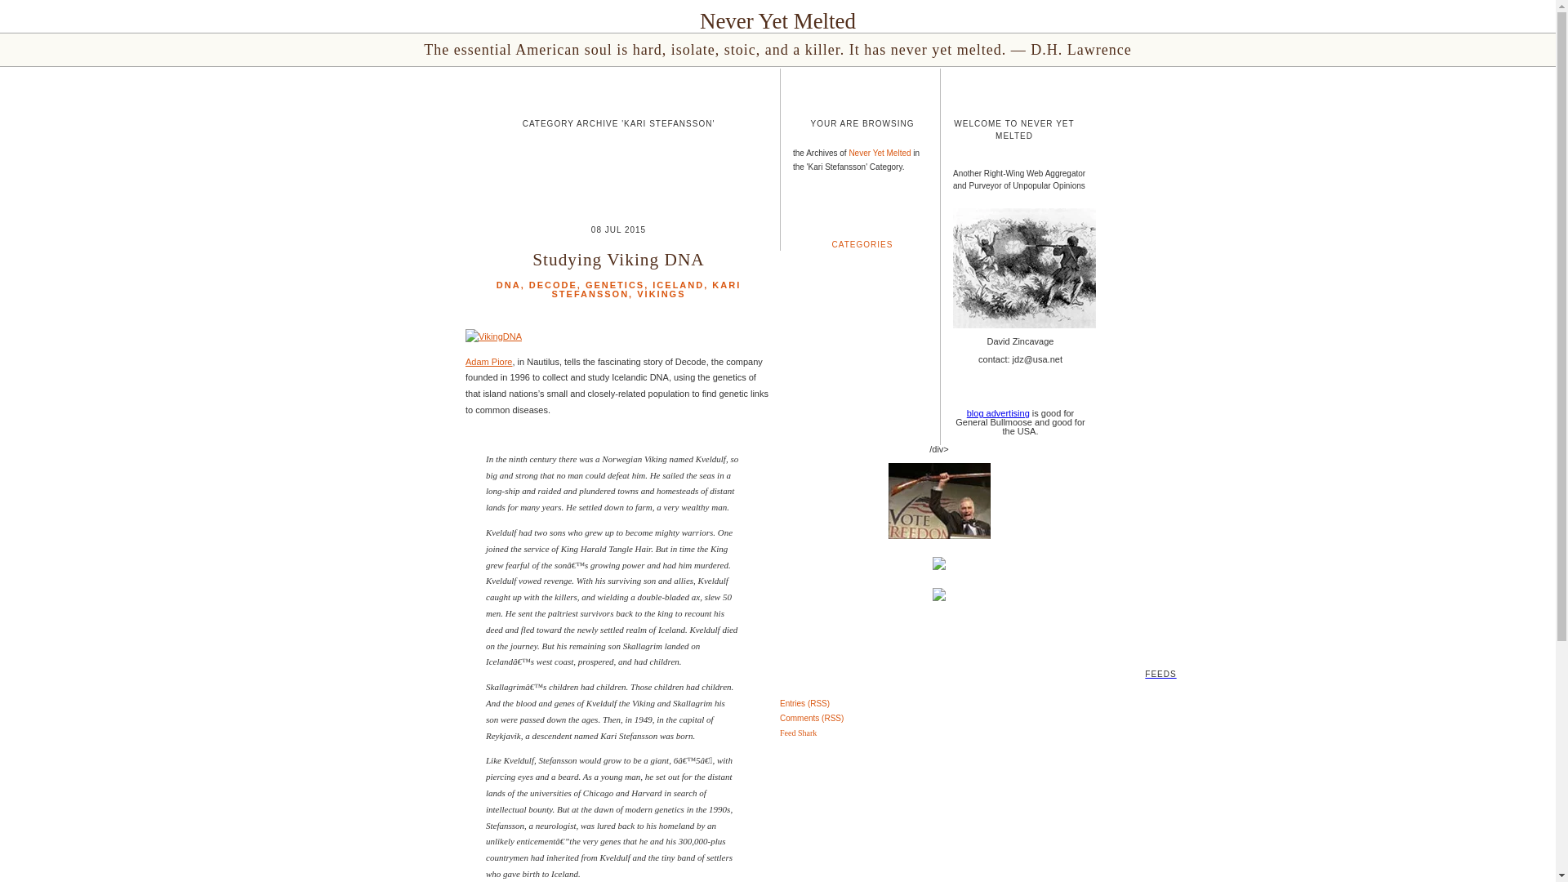  What do you see at coordinates (998, 413) in the screenshot?
I see `blog advertising` at bounding box center [998, 413].